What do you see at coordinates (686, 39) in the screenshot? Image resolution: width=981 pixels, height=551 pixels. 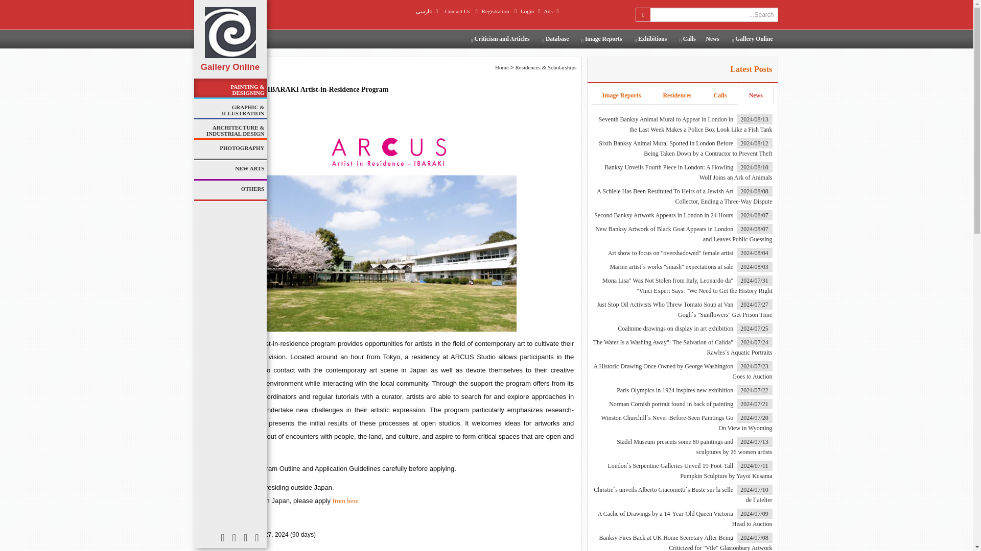 I see `Calls` at bounding box center [686, 39].